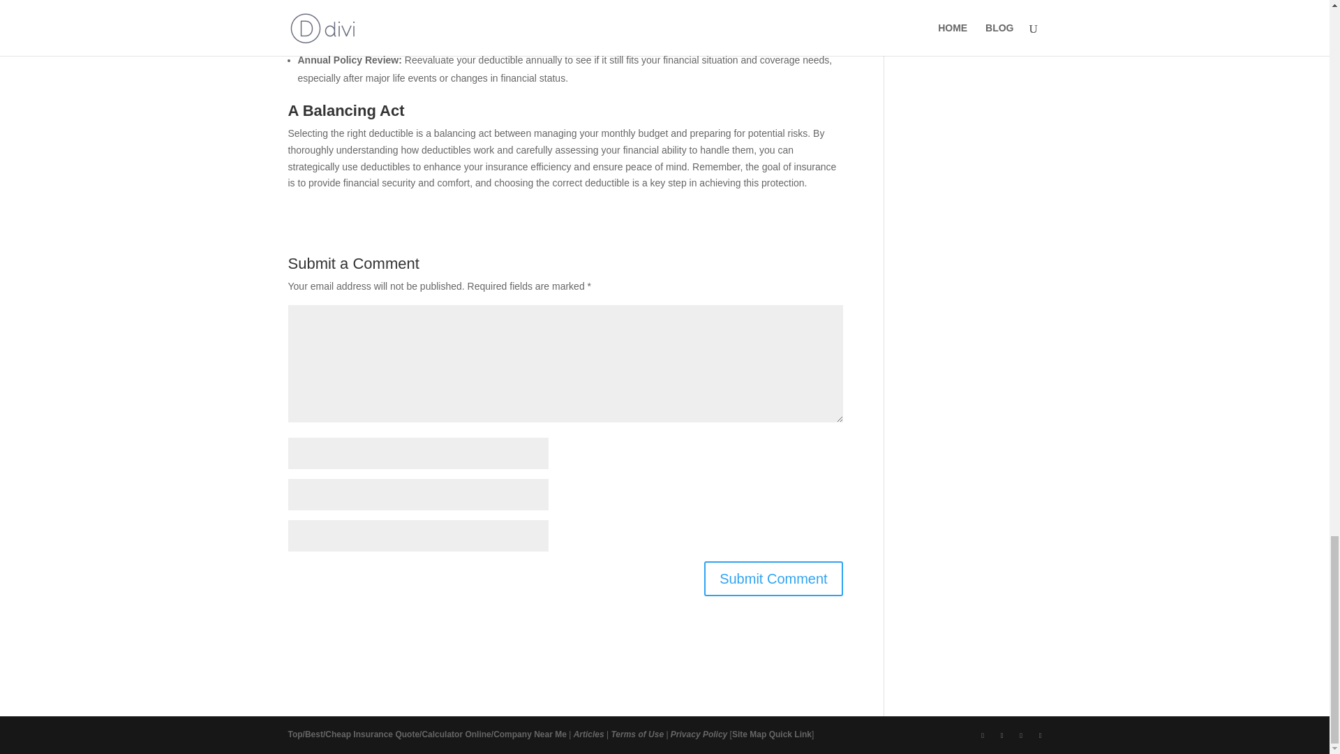  What do you see at coordinates (636, 734) in the screenshot?
I see `Terms of Use` at bounding box center [636, 734].